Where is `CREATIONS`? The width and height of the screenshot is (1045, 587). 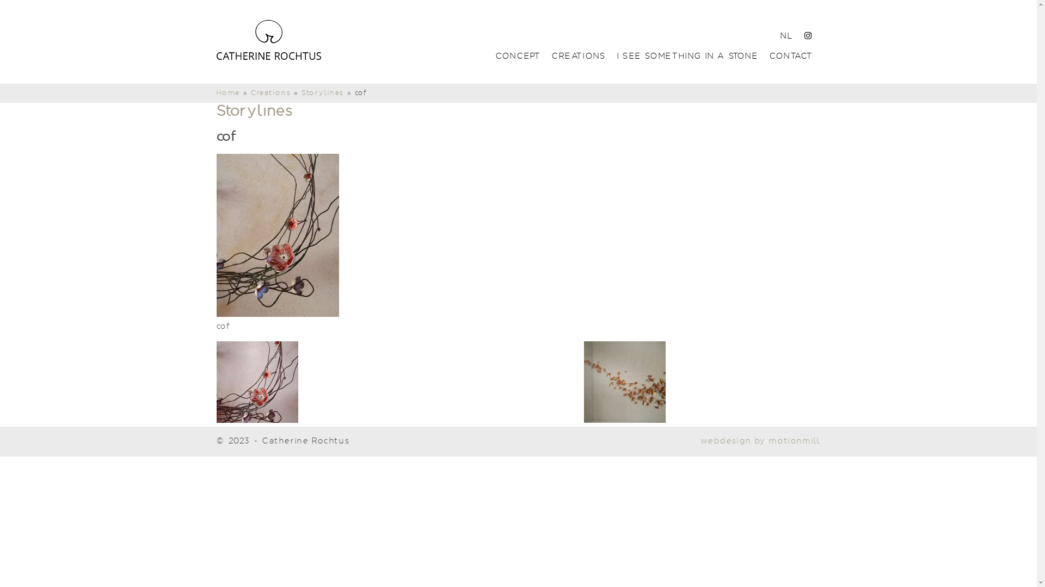 CREATIONS is located at coordinates (578, 57).